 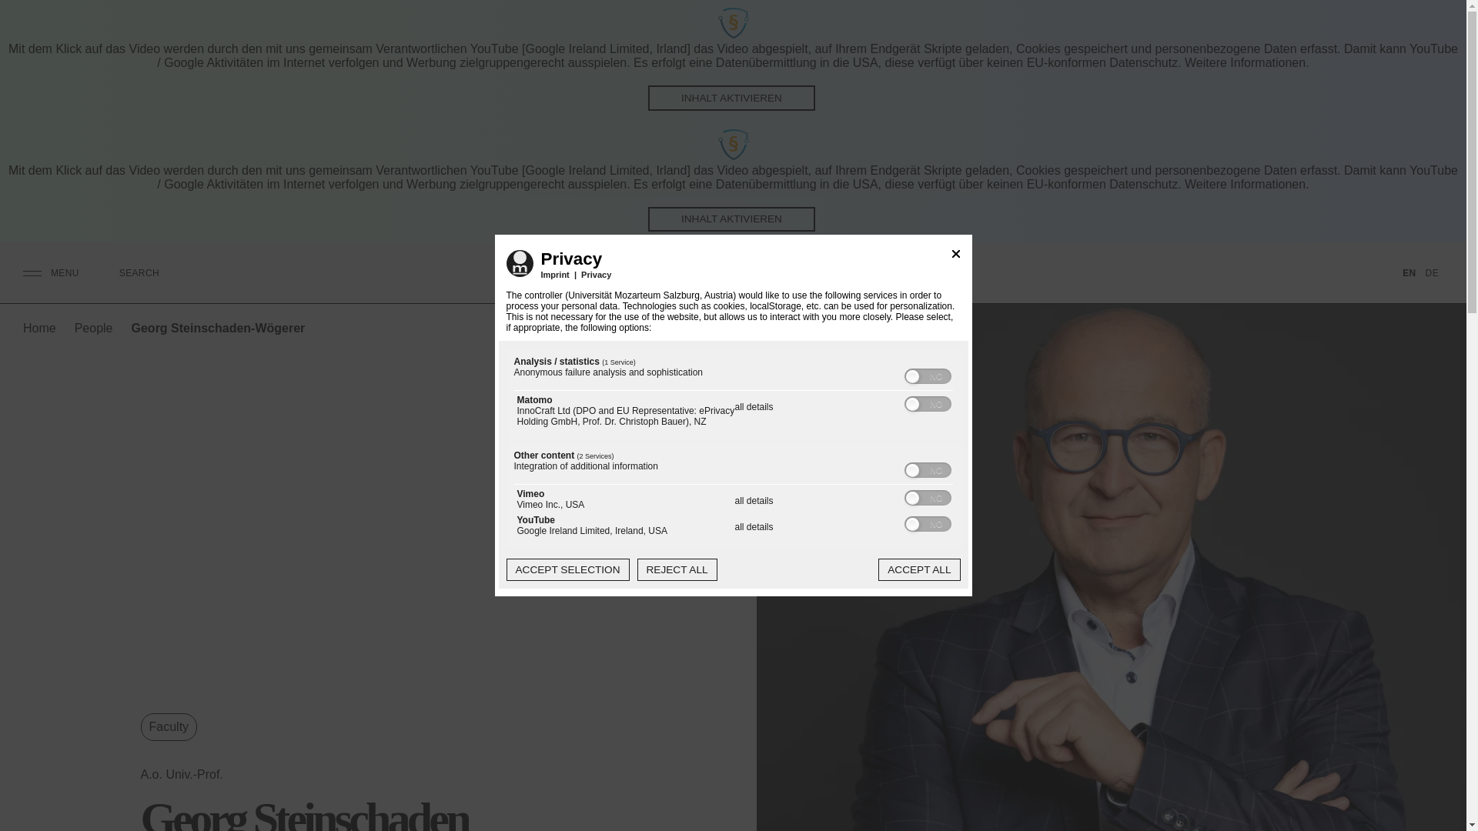 I want to click on INHALT AKTIVIEREN, so click(x=731, y=98).